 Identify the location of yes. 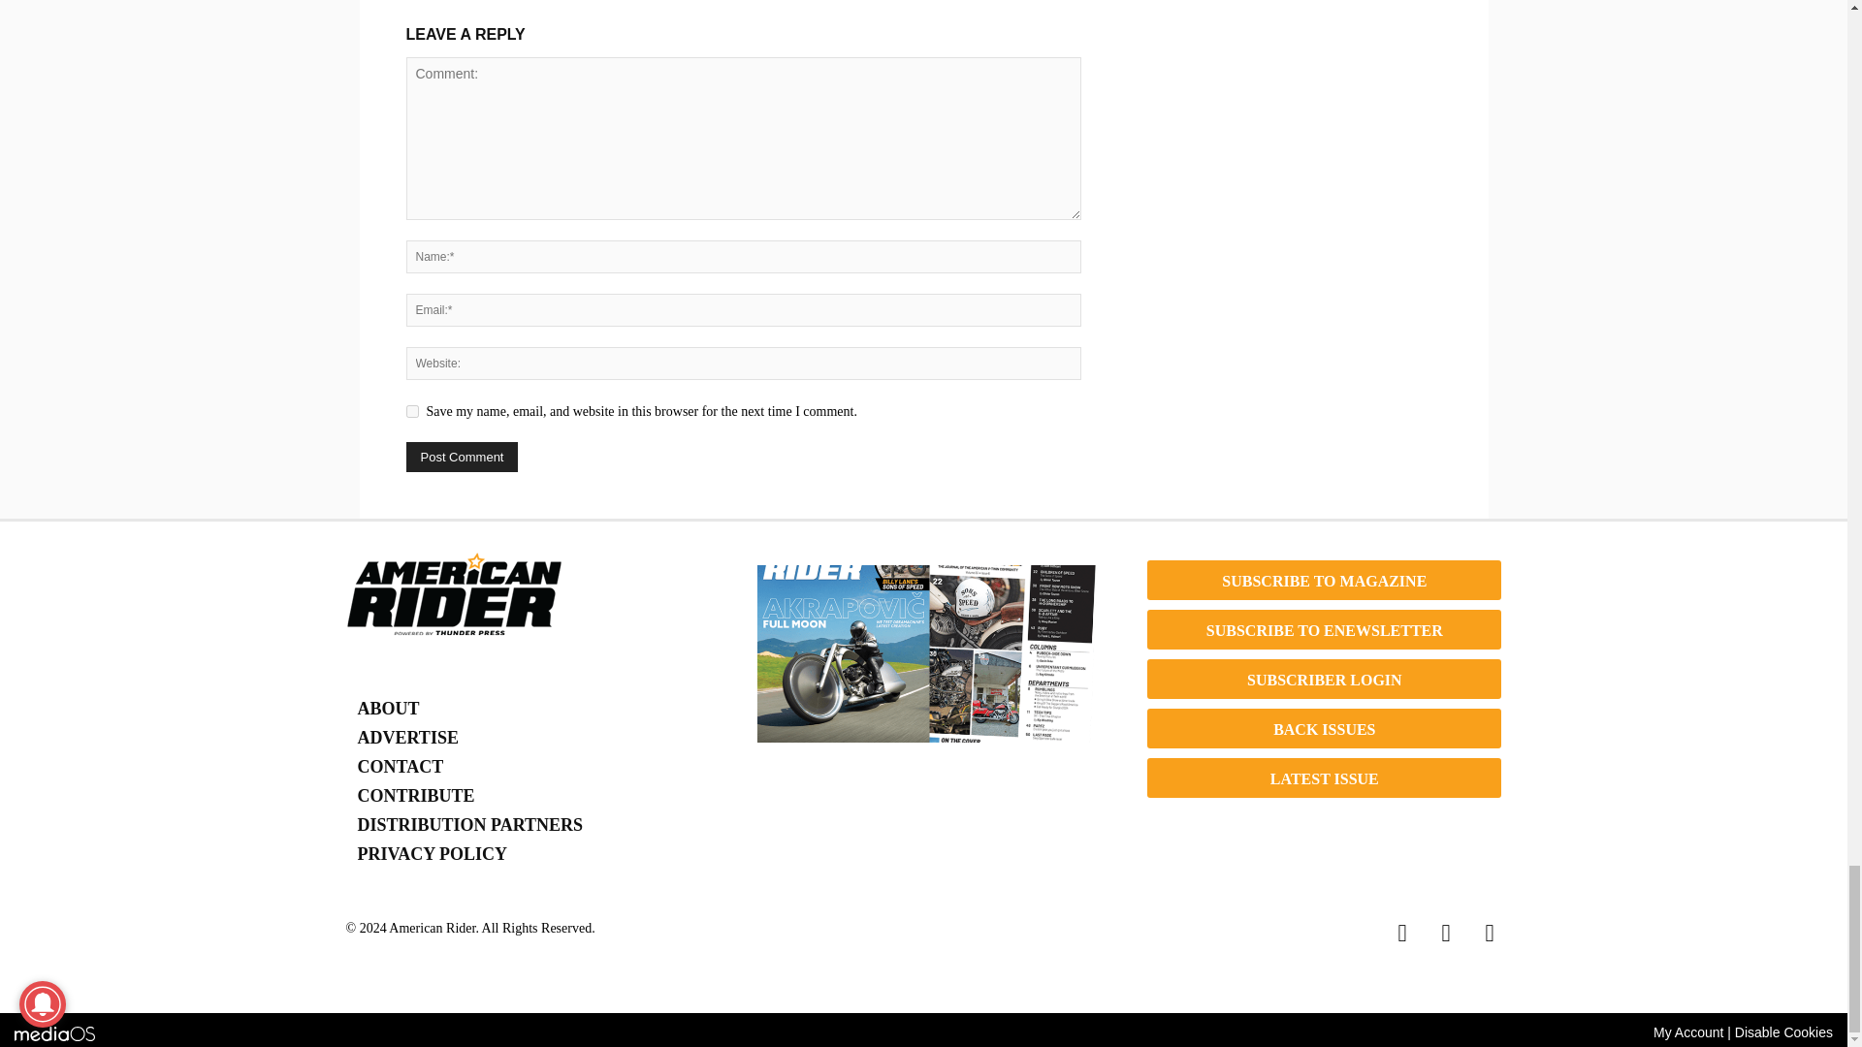
(411, 411).